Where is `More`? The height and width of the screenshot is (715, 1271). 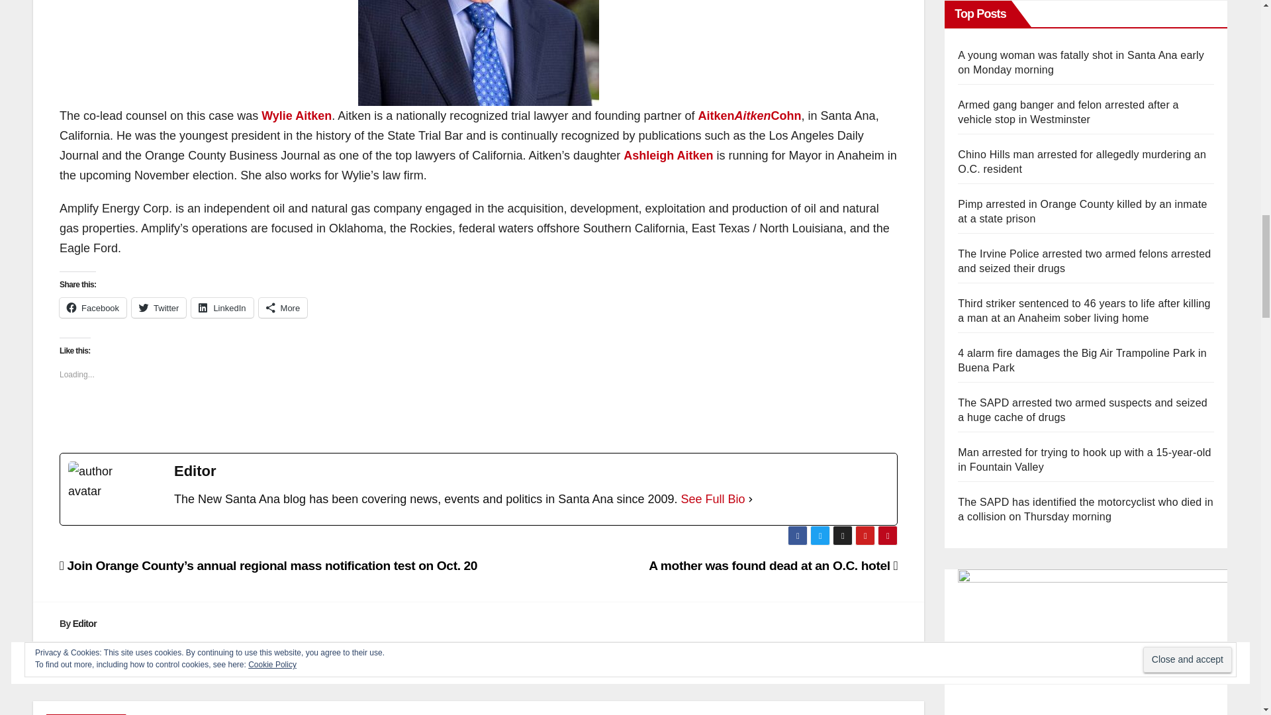 More is located at coordinates (283, 307).